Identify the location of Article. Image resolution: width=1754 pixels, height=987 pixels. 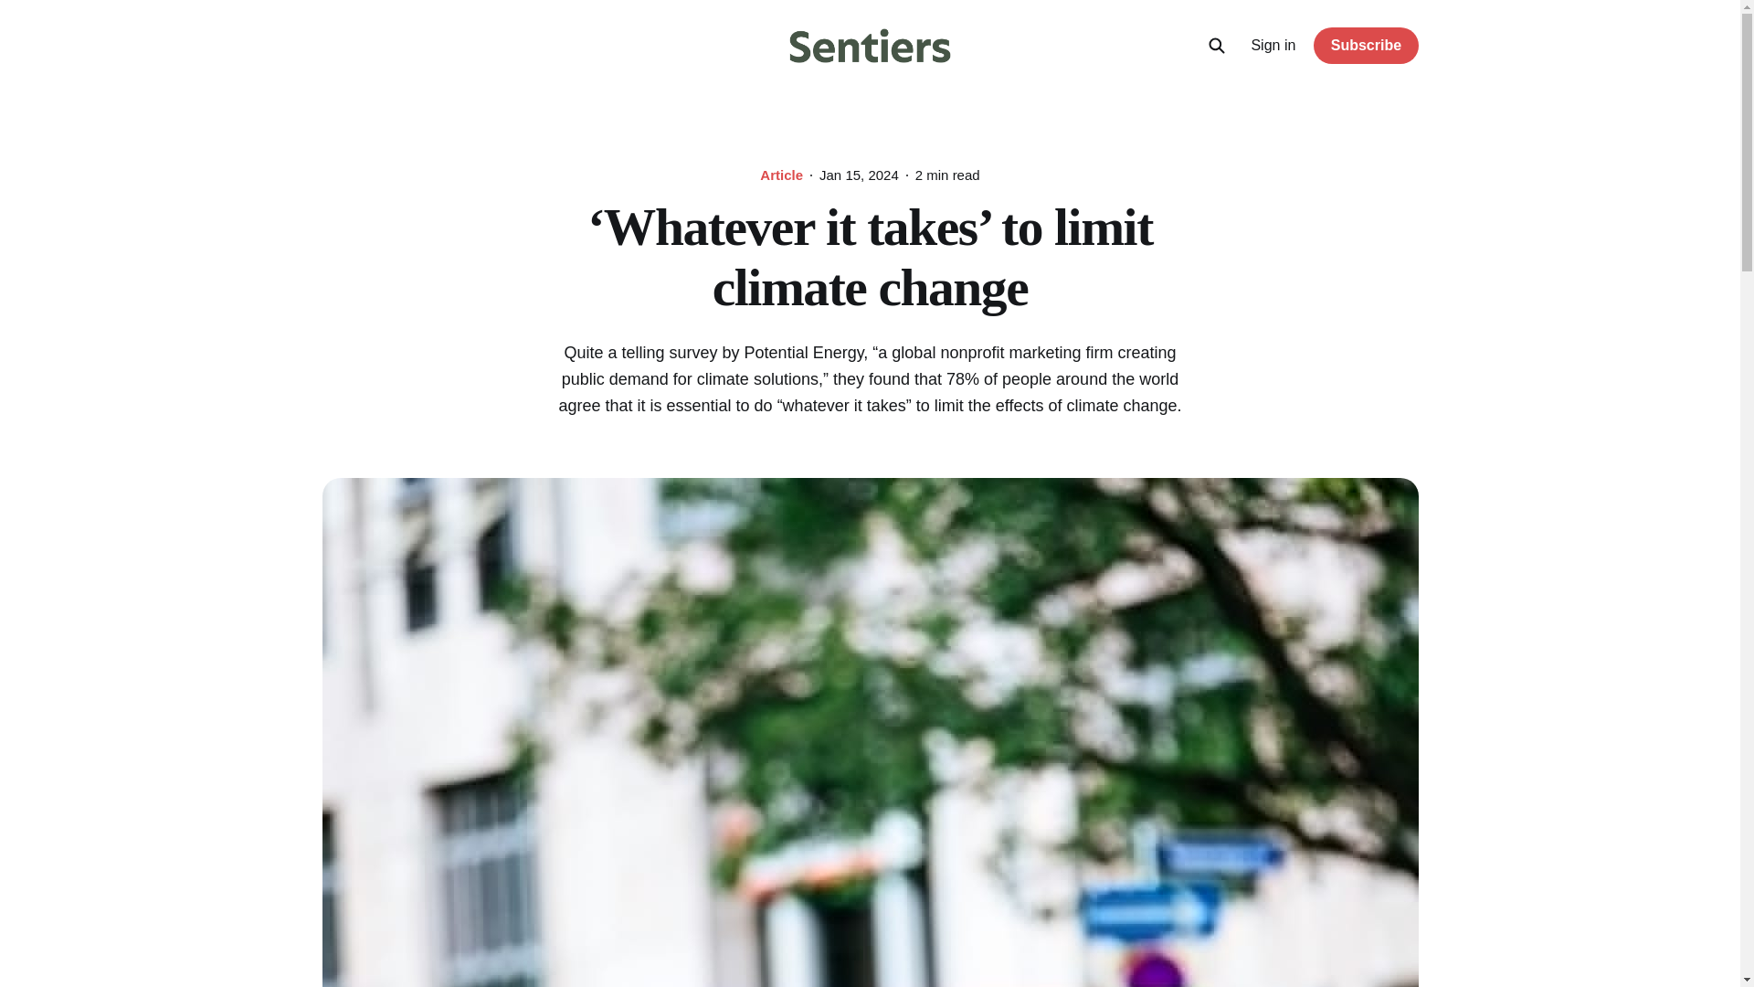
(781, 175).